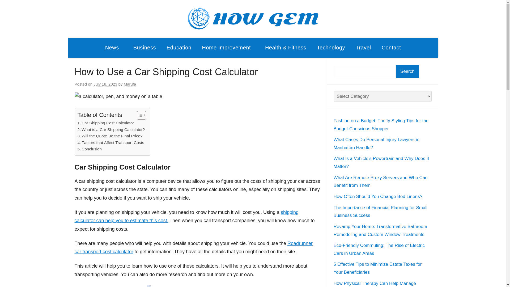 The width and height of the screenshot is (510, 287). I want to click on Roadrunner car transport cost calculator, so click(193, 248).